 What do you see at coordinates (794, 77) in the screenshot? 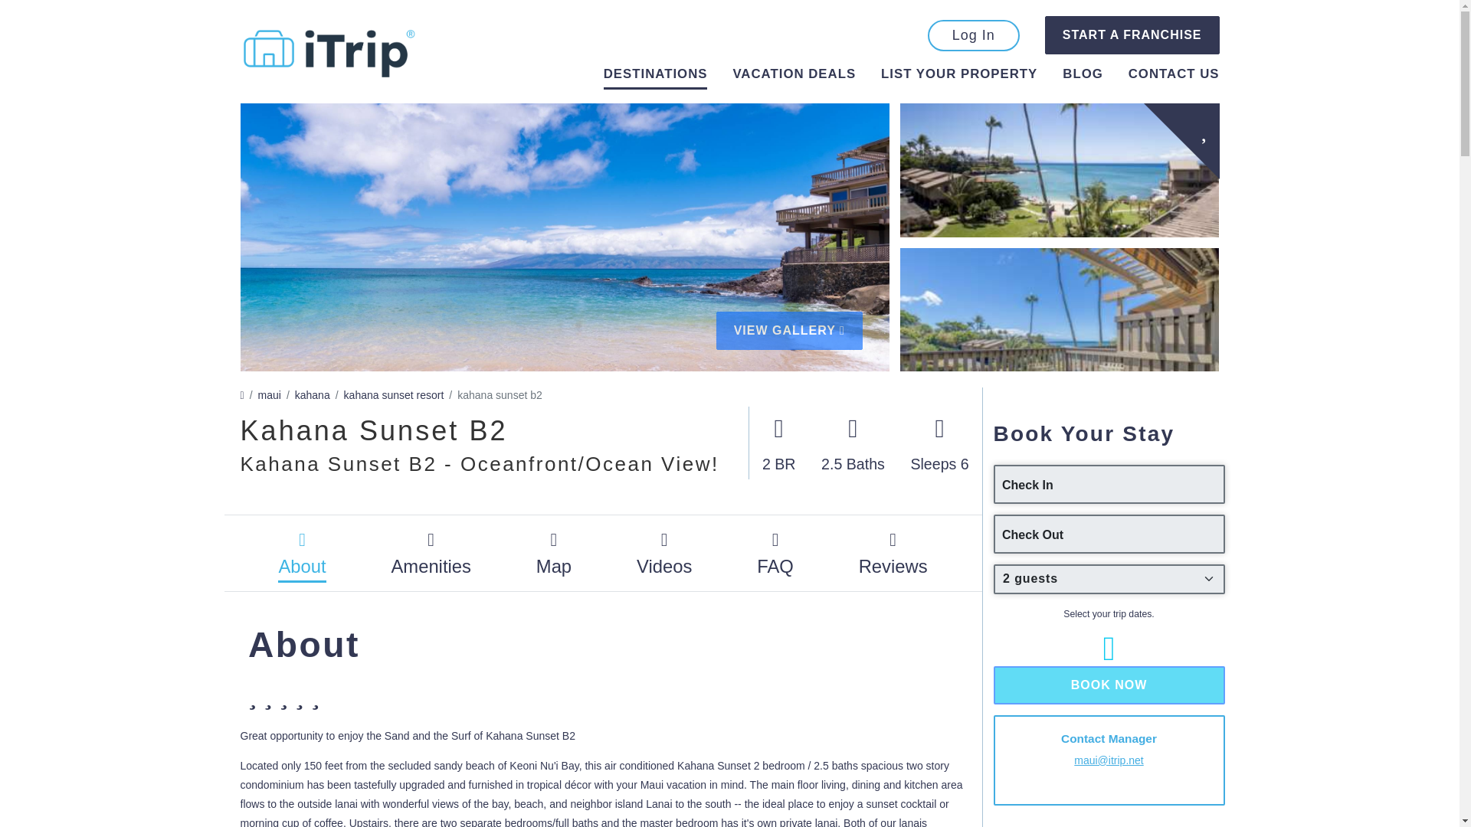
I see `Vacation Deals` at bounding box center [794, 77].